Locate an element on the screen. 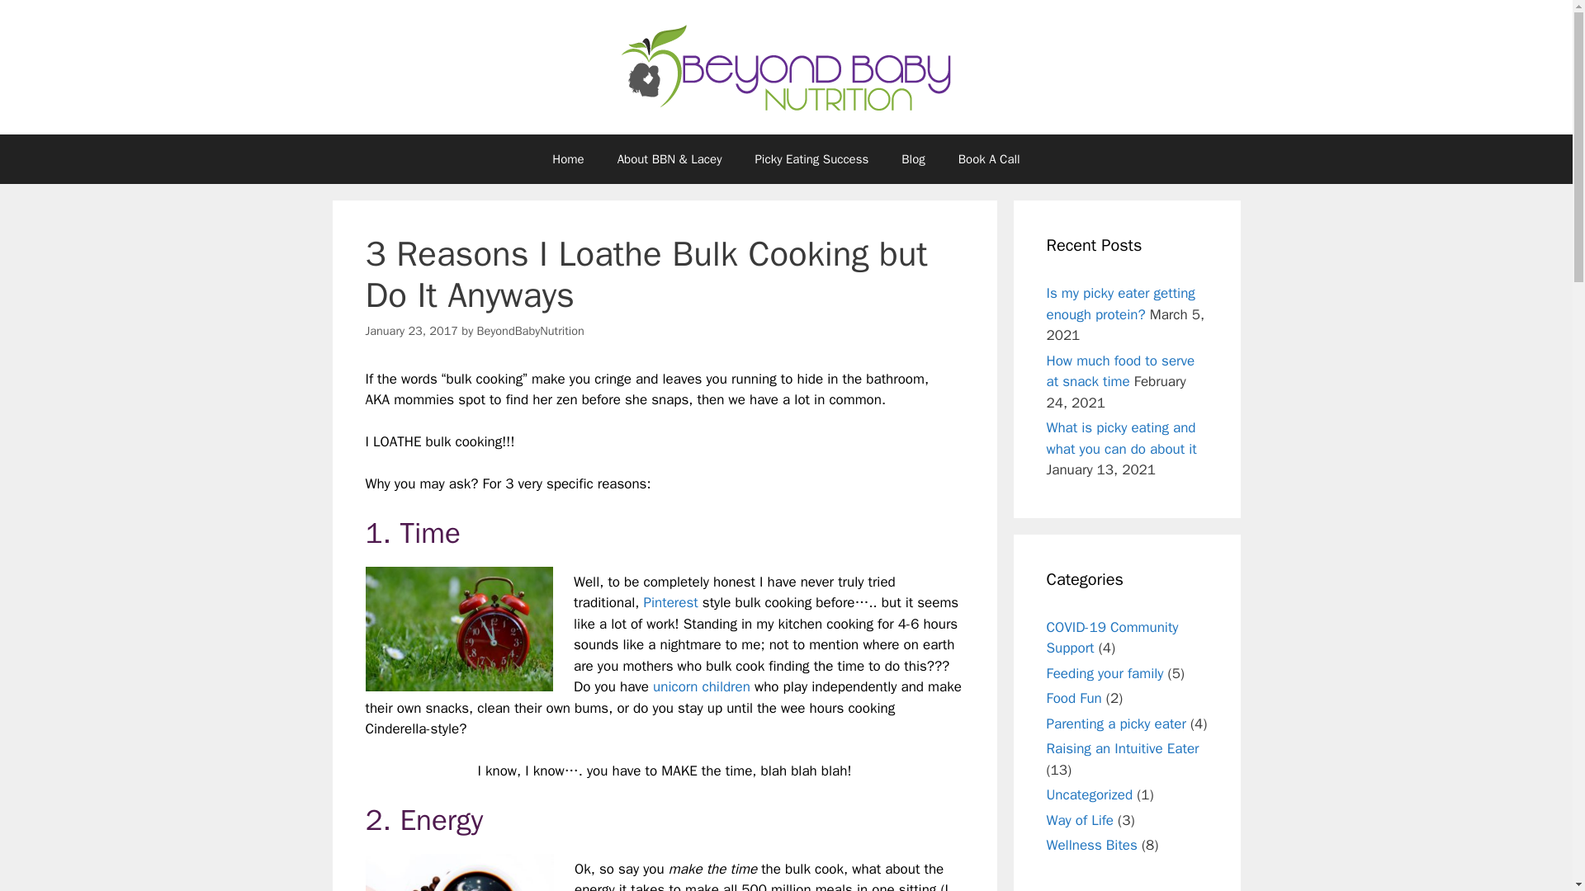 The height and width of the screenshot is (891, 1585). How much food to serve at snack time is located at coordinates (1120, 370).